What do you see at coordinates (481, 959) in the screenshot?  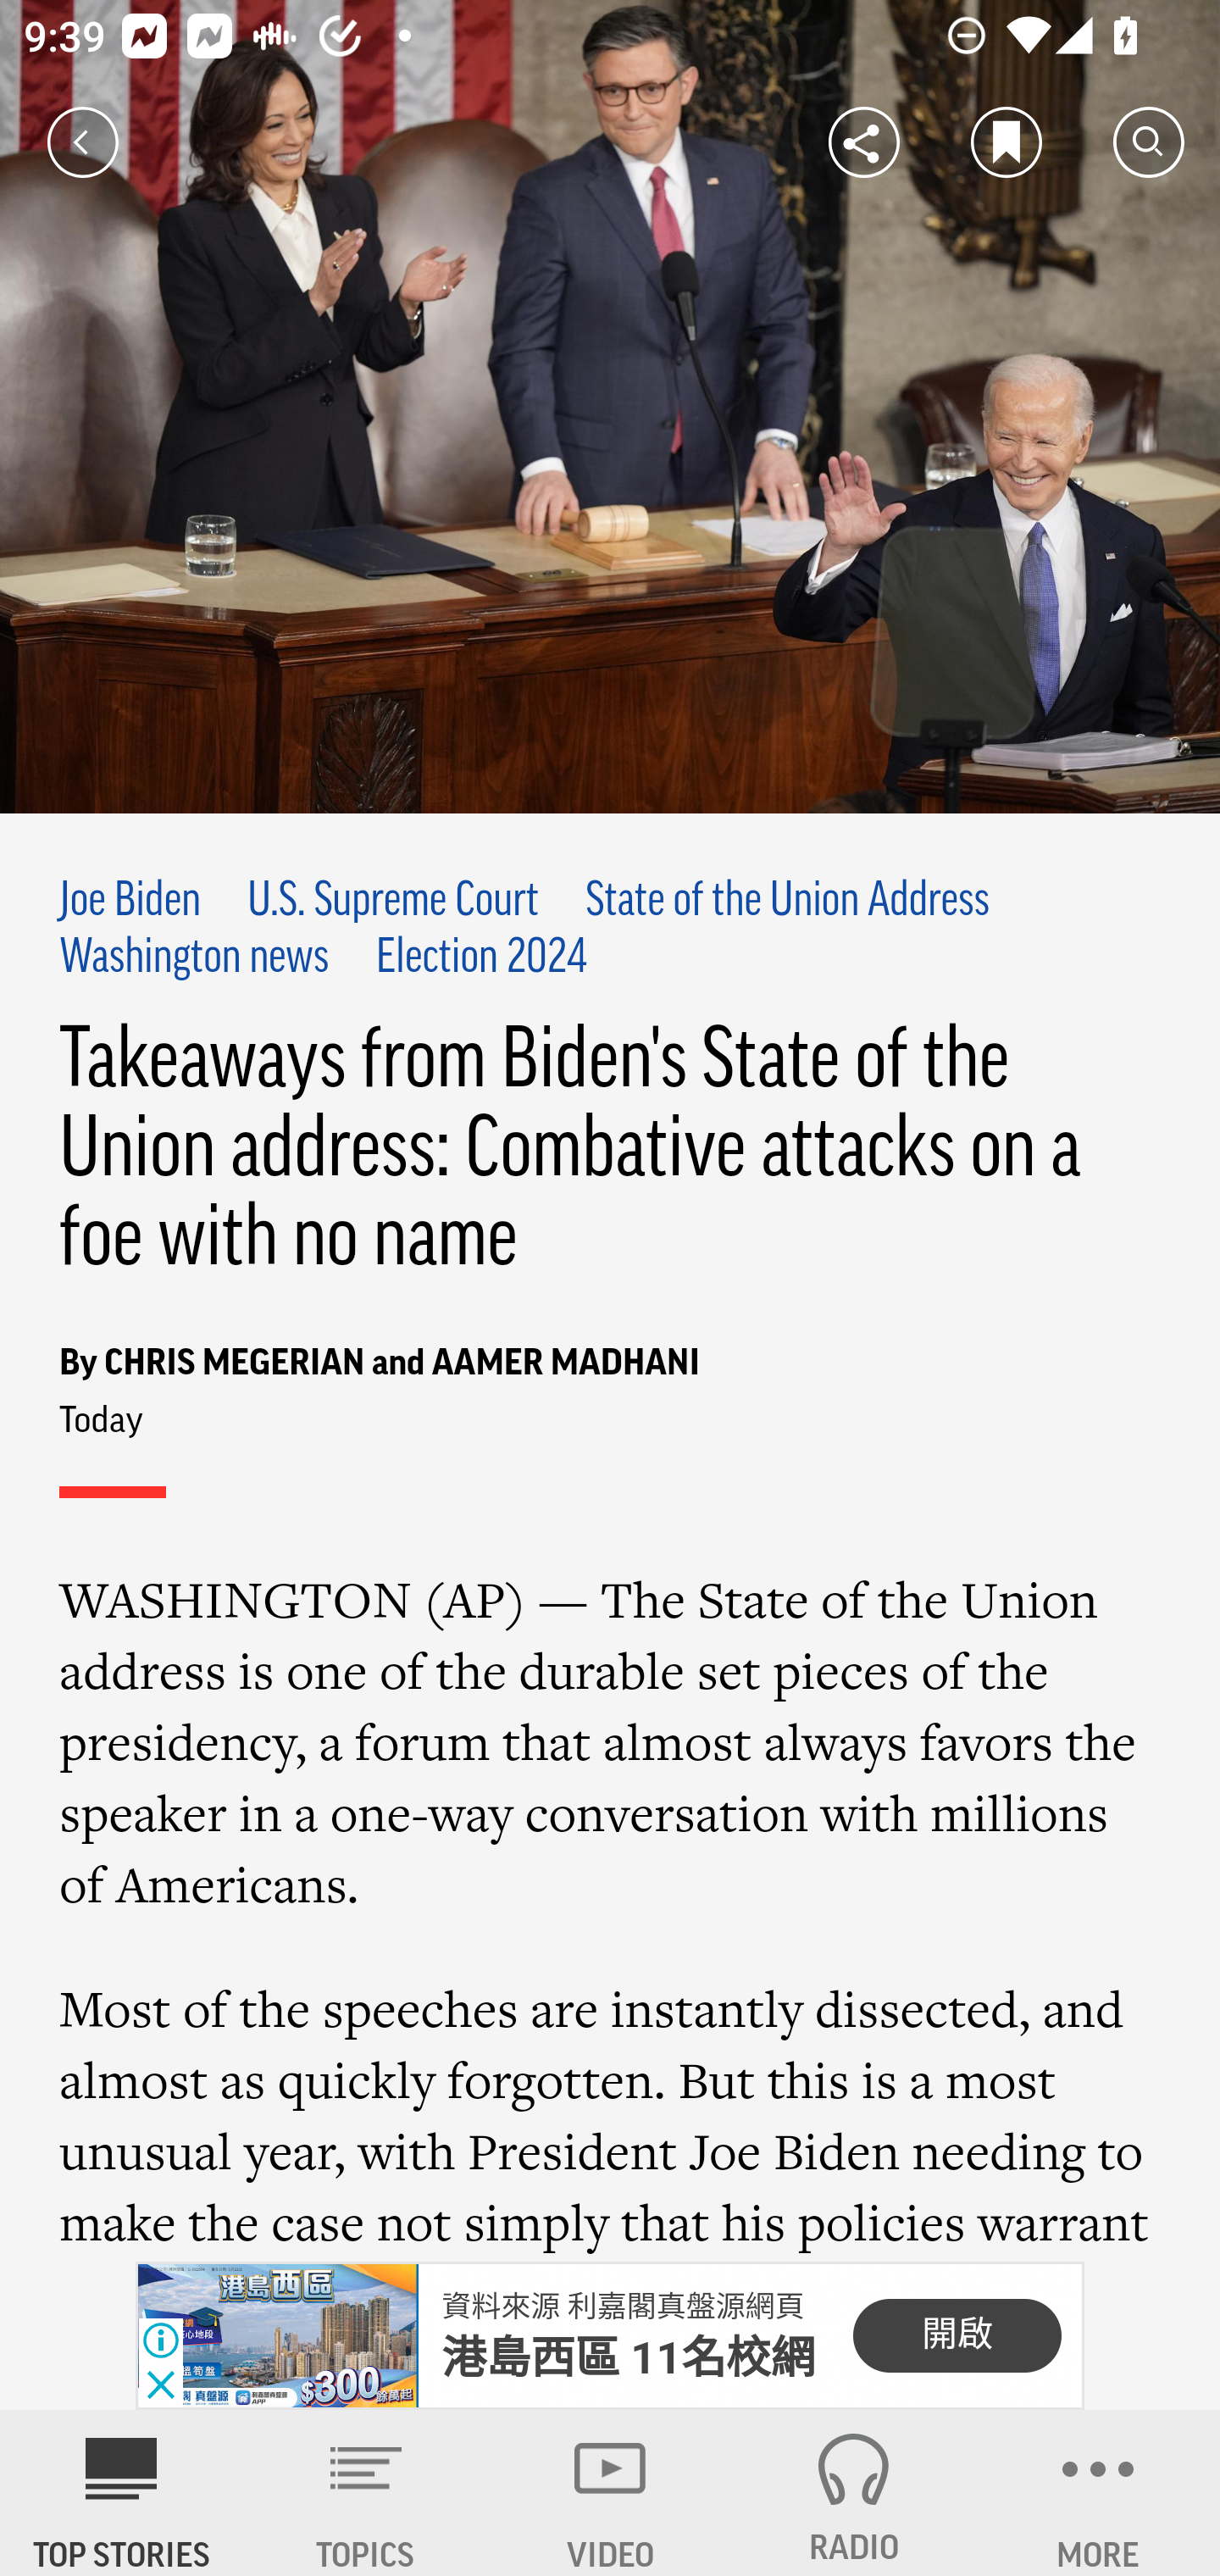 I see `Election 2024` at bounding box center [481, 959].